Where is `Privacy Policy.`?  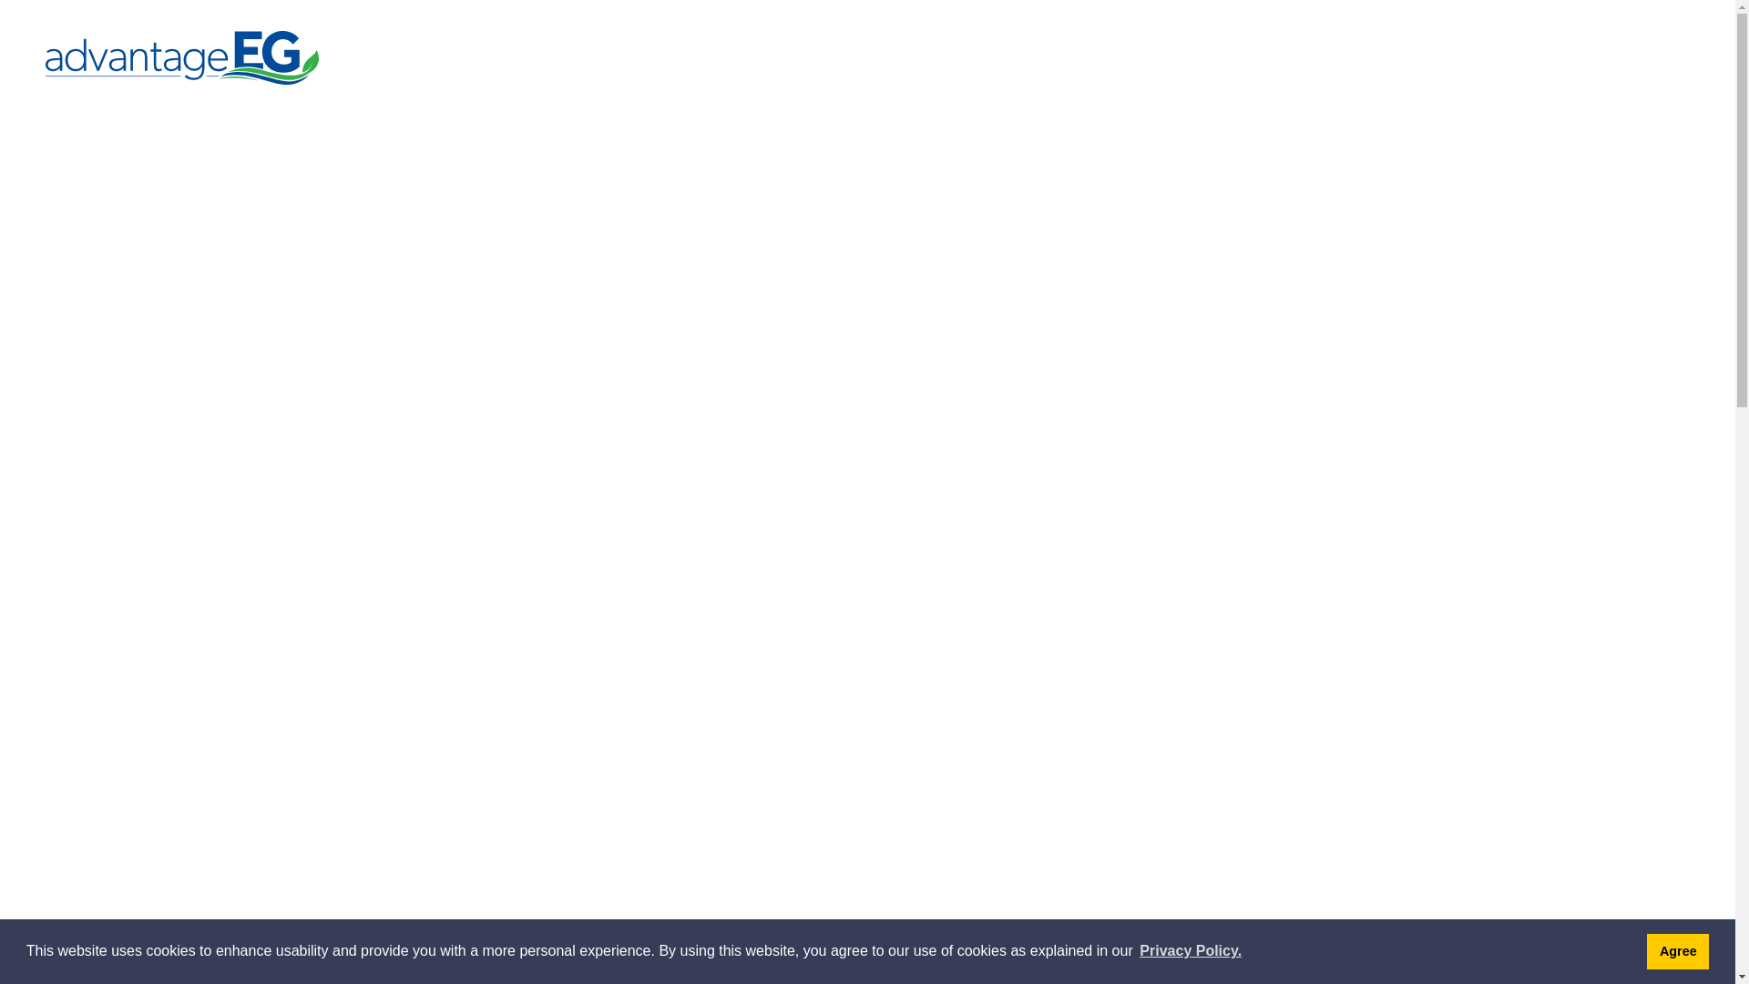 Privacy Policy. is located at coordinates (1191, 951).